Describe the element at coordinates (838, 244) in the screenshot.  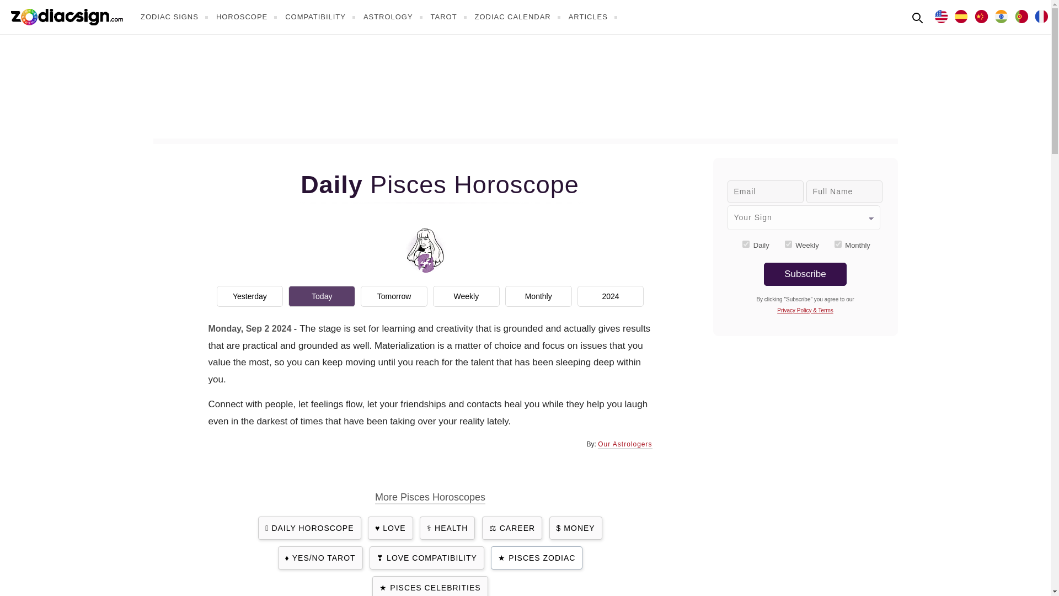
I see `monthly` at that location.